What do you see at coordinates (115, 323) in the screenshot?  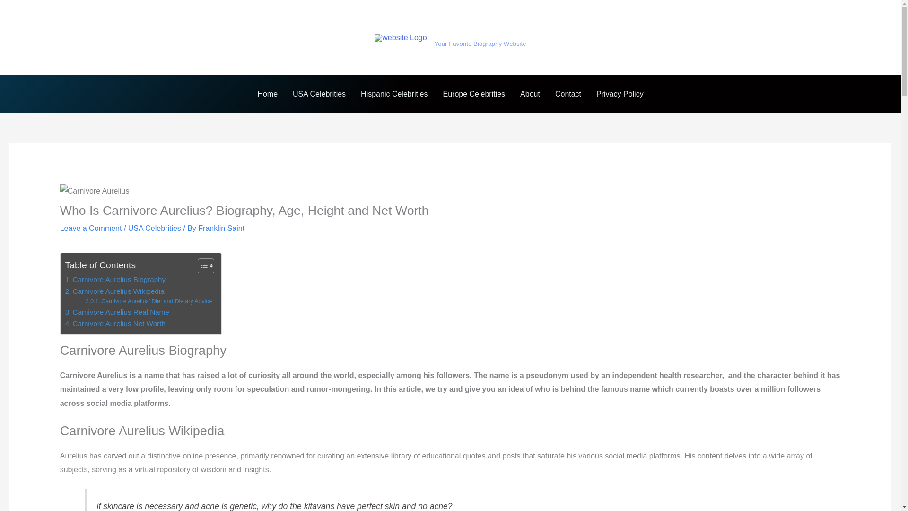 I see `Carnivore Aurelius Net Worth` at bounding box center [115, 323].